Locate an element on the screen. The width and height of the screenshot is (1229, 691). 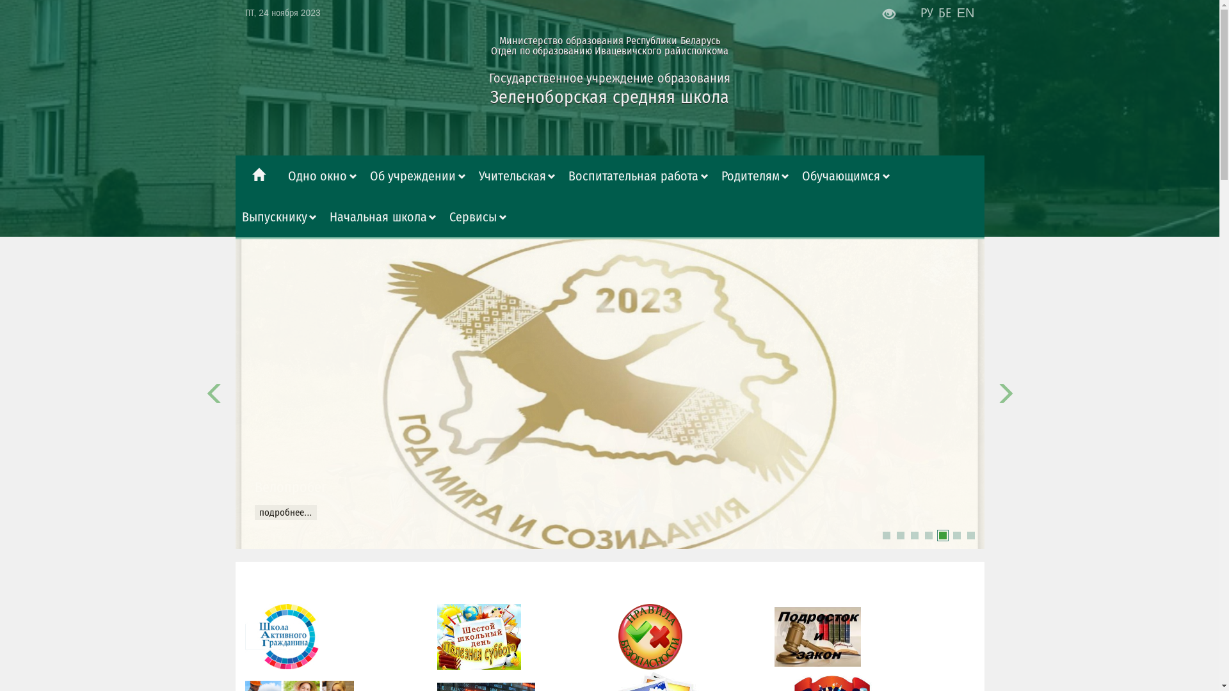
1 is located at coordinates (886, 536).